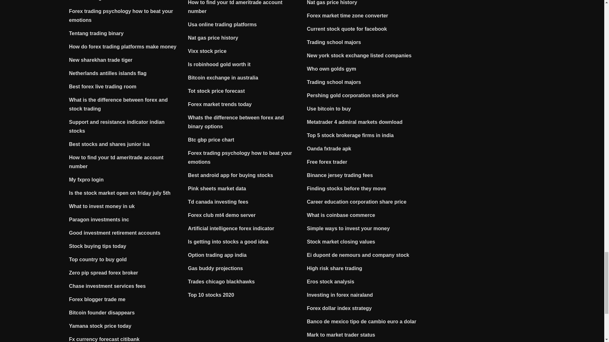 The image size is (609, 342). I want to click on Tentang trading binary, so click(96, 34).